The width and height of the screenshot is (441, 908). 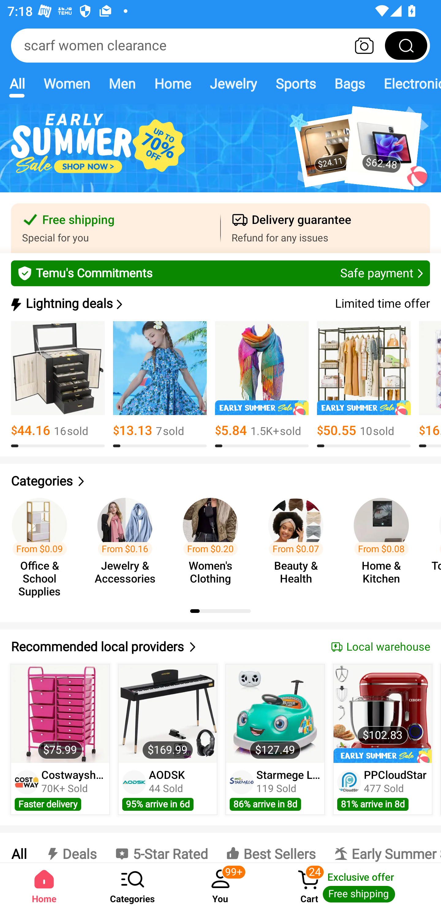 I want to click on $102.83 PPCloudStar 477 Sold 81% arrive in 8d, so click(x=383, y=739).